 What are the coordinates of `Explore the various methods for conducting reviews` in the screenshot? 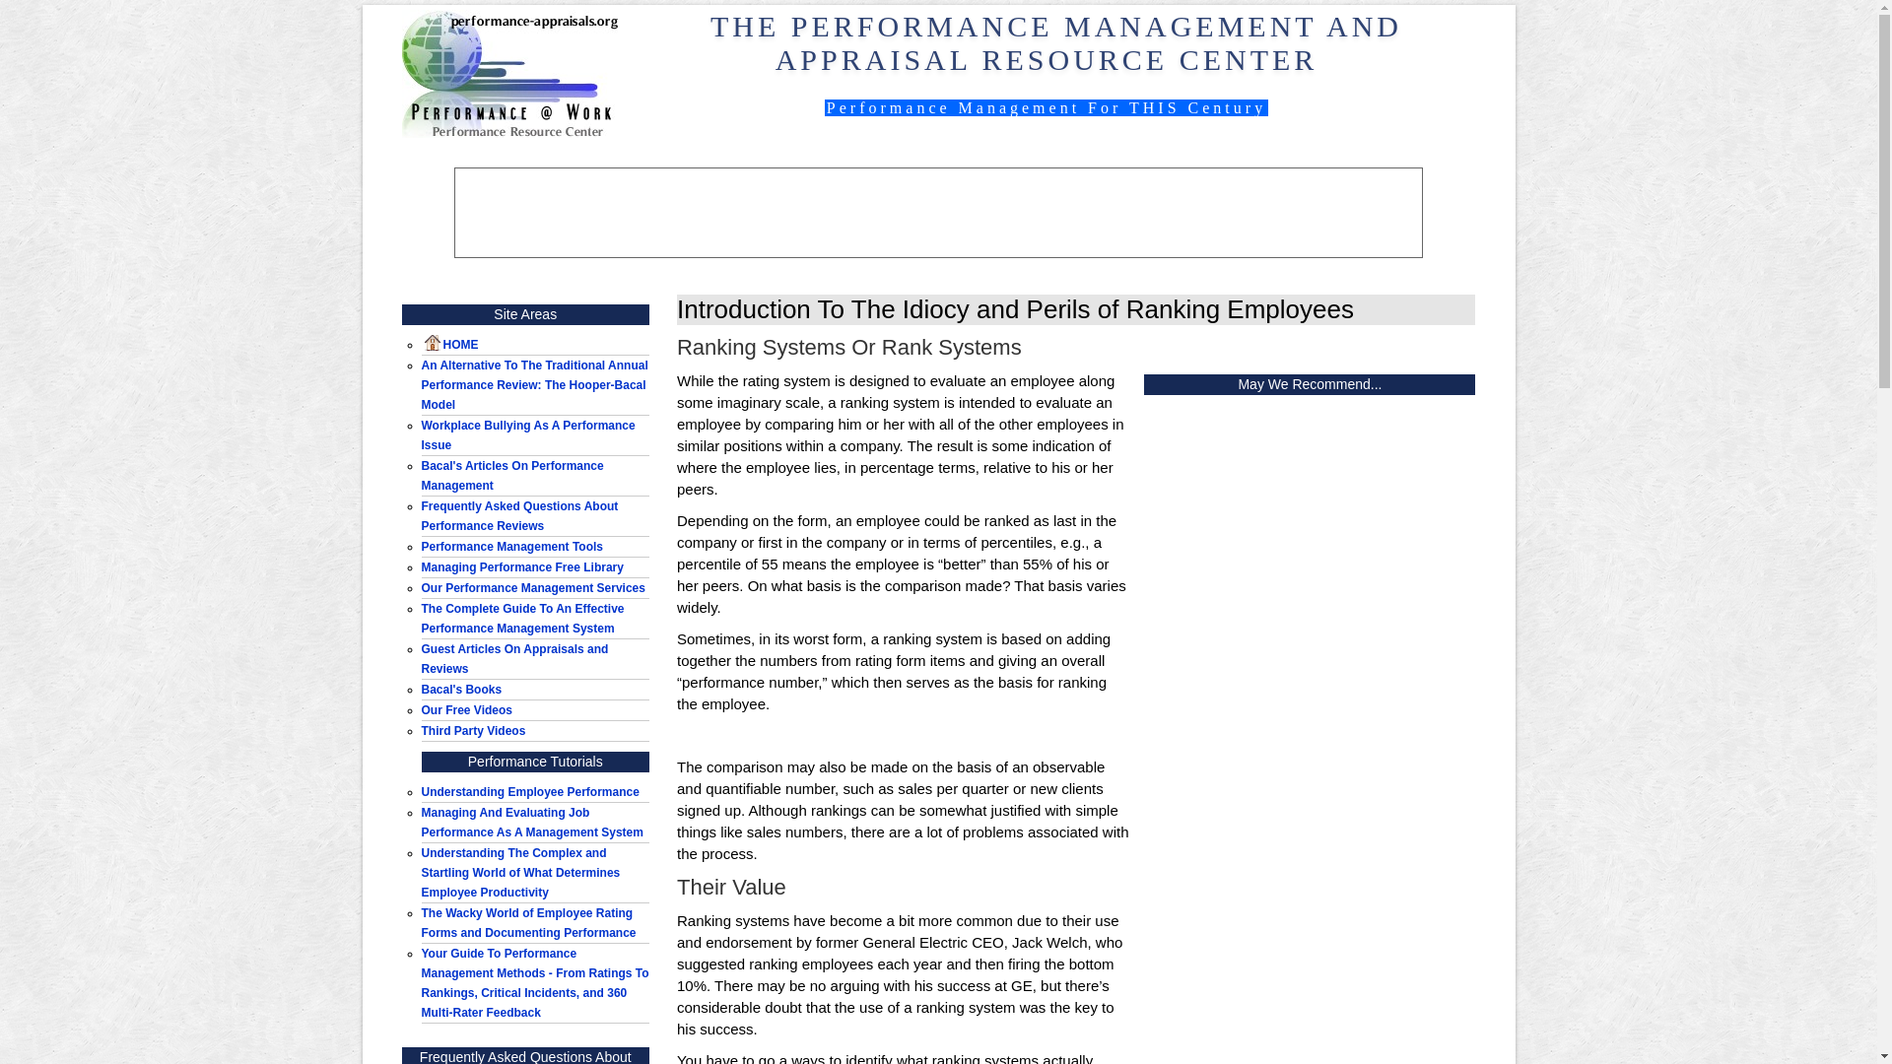 It's located at (535, 983).